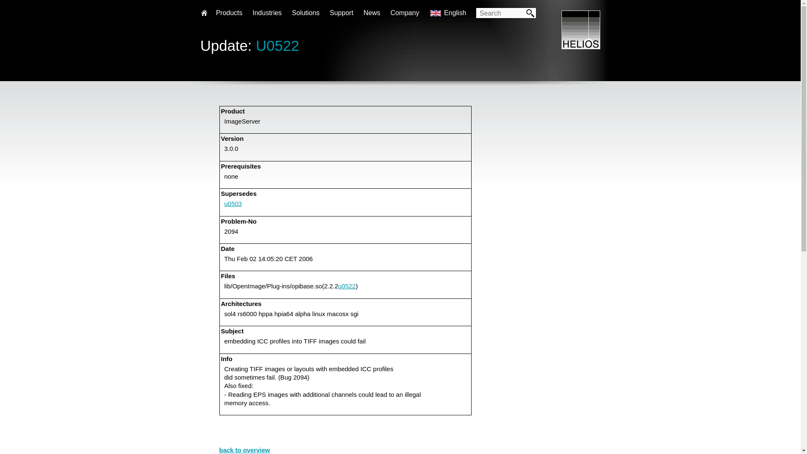 This screenshot has height=454, width=807. Describe the element at coordinates (581, 46) in the screenshot. I see `Back to homepage` at that location.